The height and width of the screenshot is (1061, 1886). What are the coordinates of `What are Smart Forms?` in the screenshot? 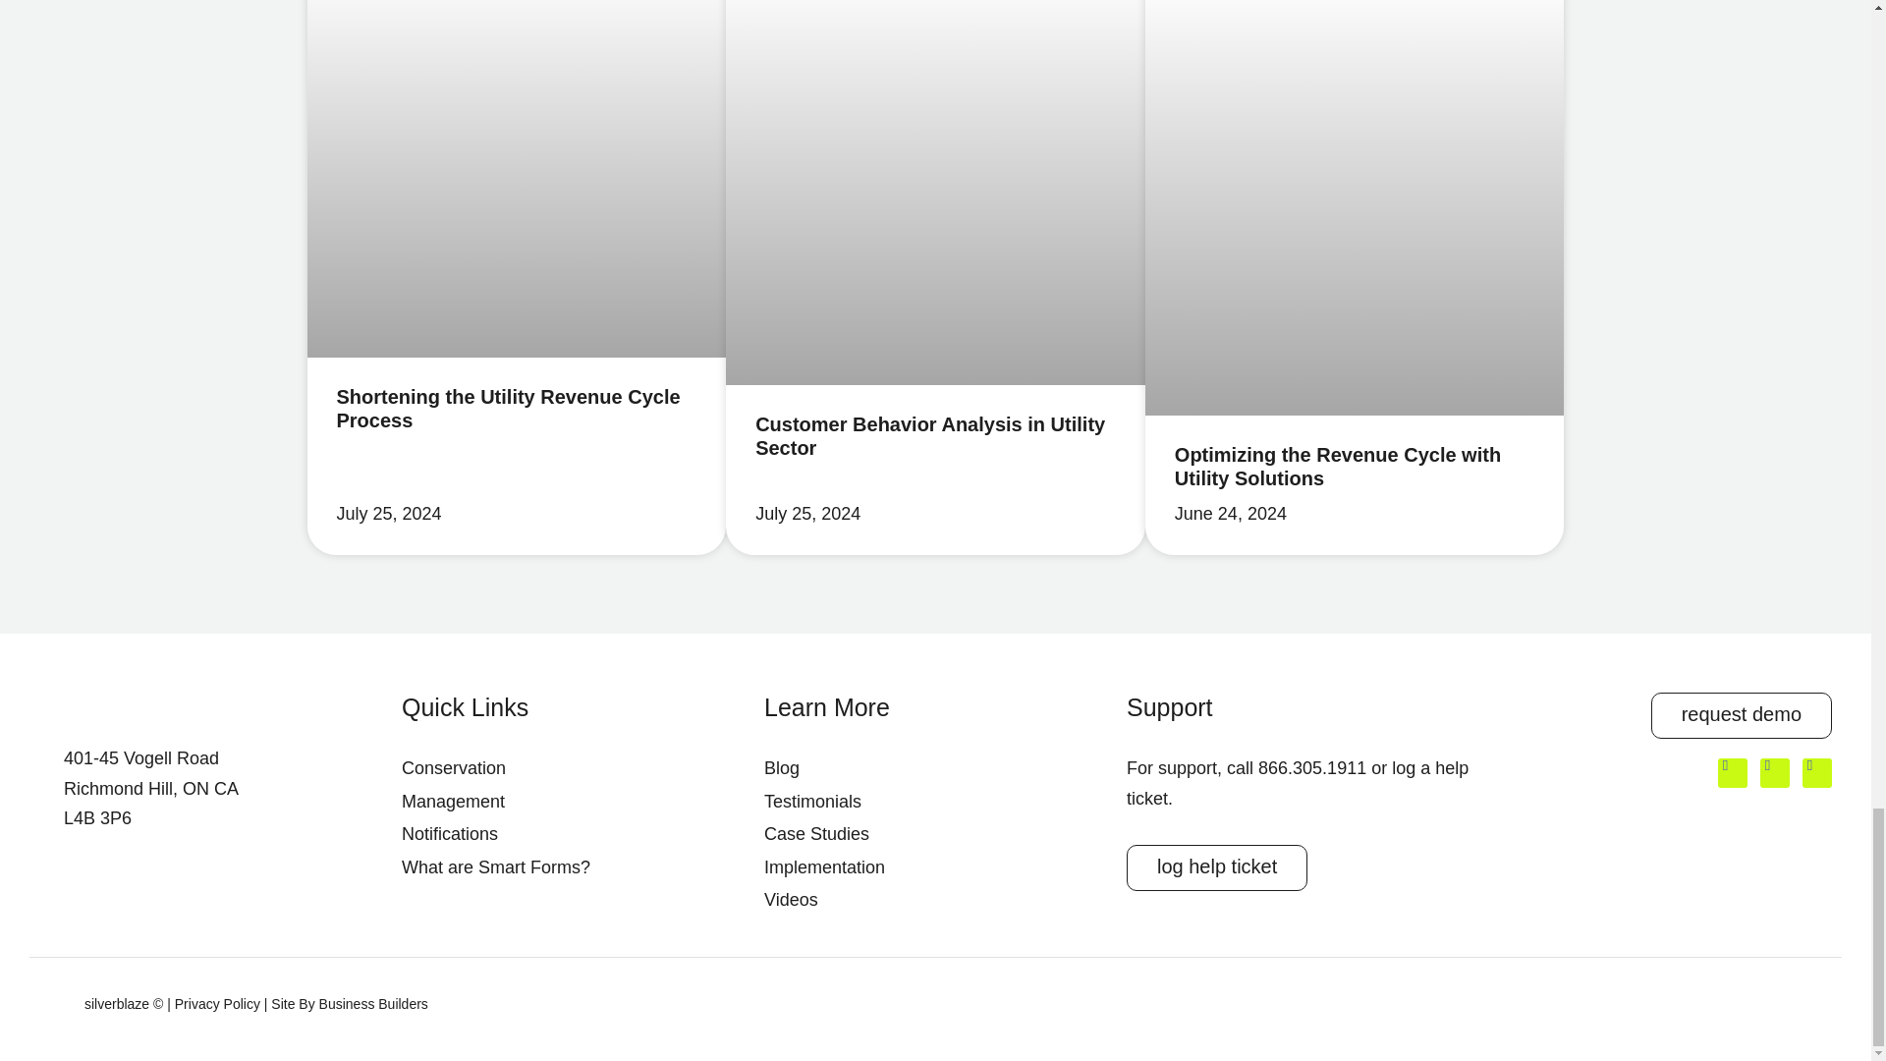 It's located at (573, 867).